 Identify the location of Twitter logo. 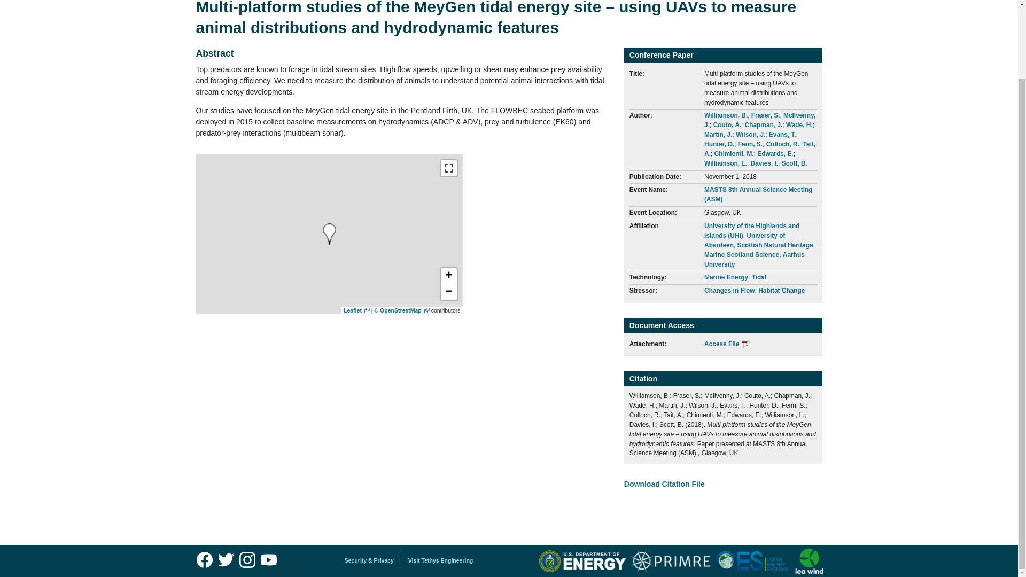
(226, 560).